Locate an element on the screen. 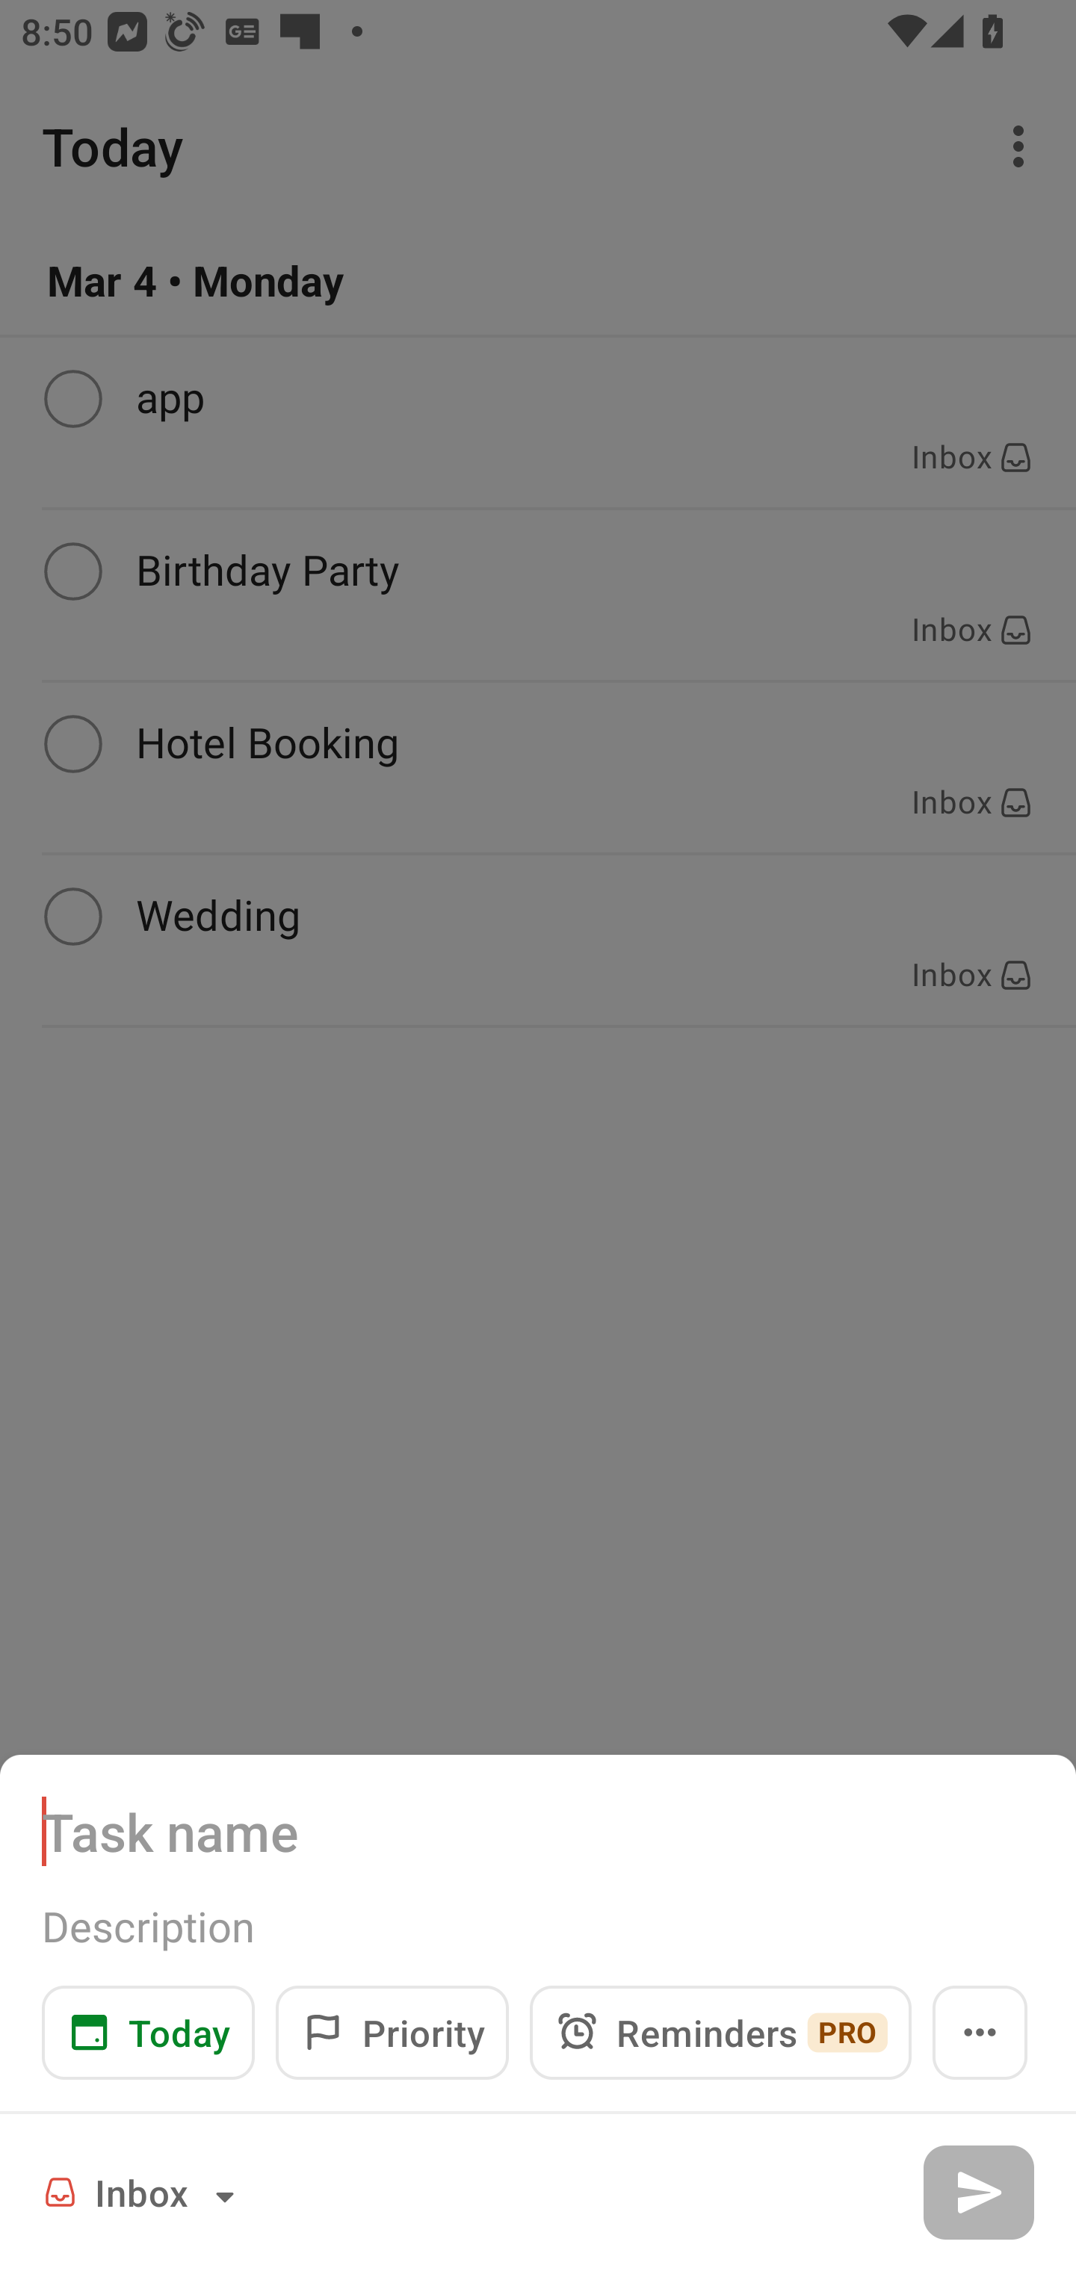 The image size is (1076, 2271). Today Date is located at coordinates (148, 2032).